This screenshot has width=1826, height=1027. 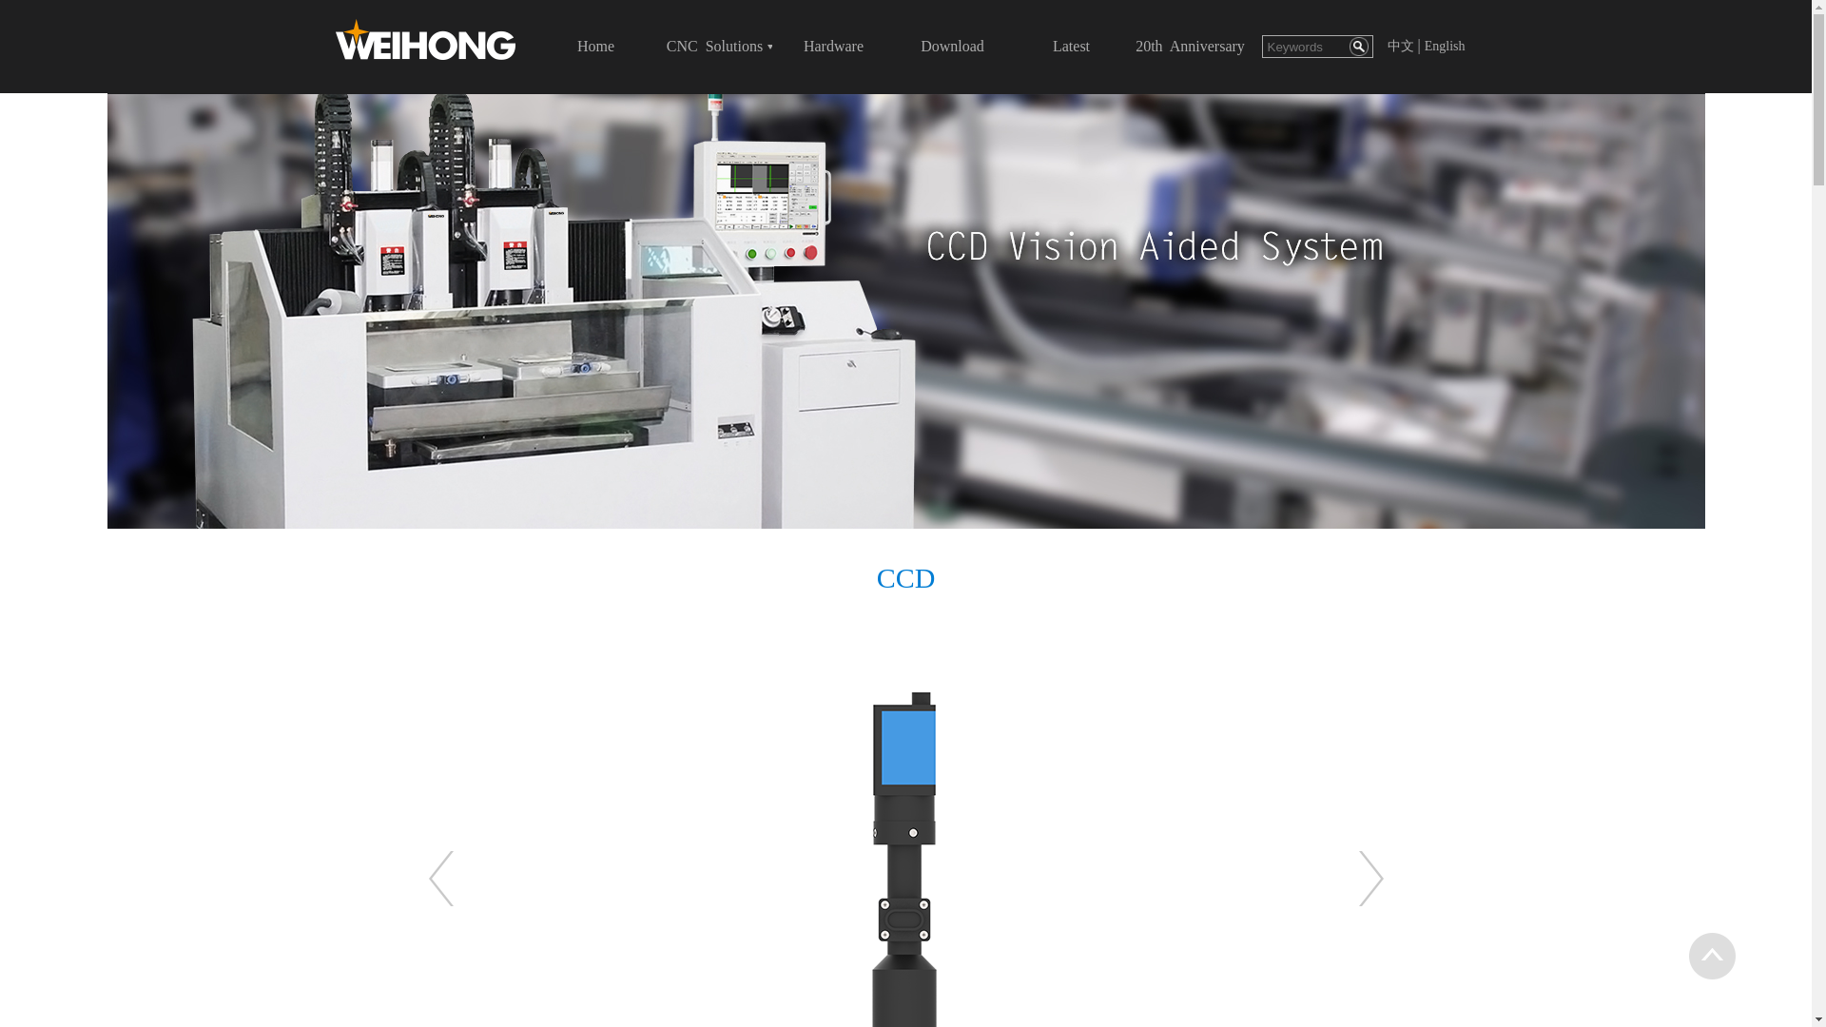 I want to click on Hardware, so click(x=833, y=46).